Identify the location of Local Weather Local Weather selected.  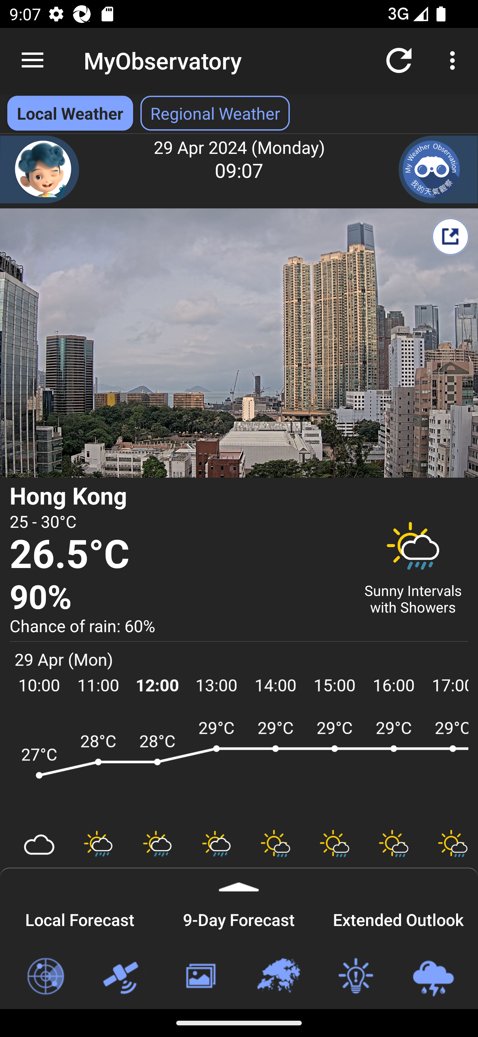
(70, 113).